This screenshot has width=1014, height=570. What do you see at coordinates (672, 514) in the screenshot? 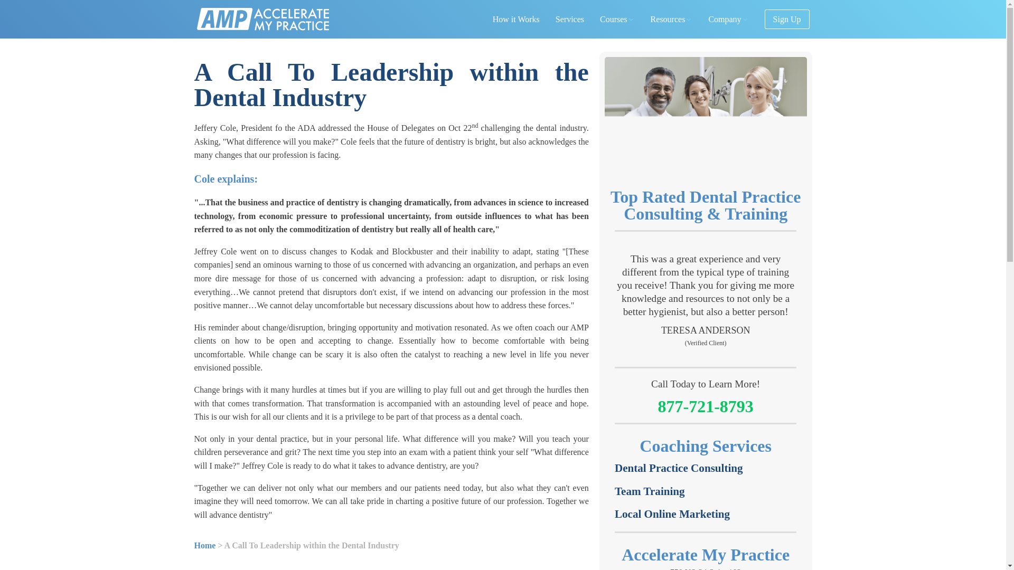
I see `Sign Up` at bounding box center [672, 514].